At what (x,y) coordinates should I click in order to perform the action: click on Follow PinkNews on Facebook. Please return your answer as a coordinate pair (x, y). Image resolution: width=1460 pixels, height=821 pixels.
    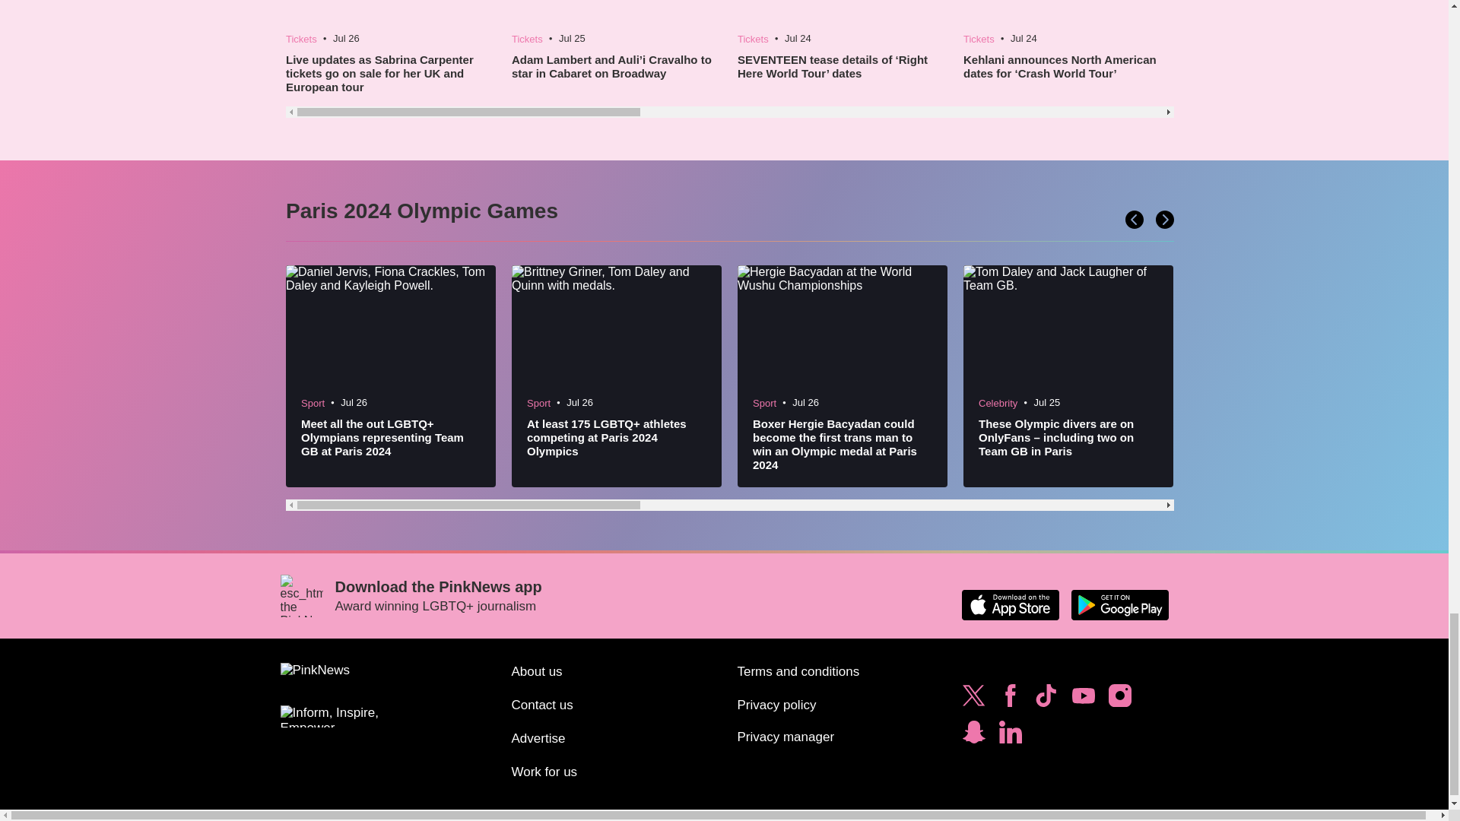
    Looking at the image, I should click on (1010, 699).